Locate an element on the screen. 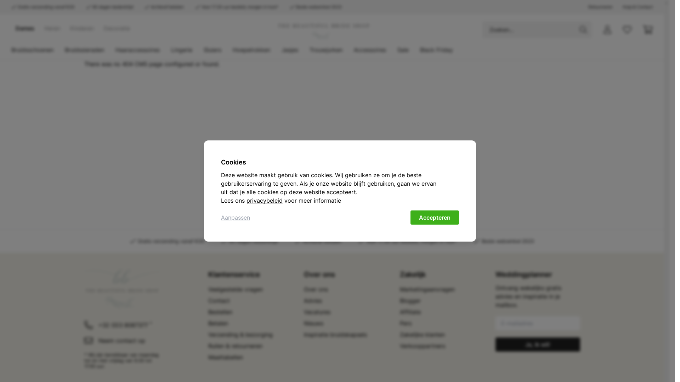 The width and height of the screenshot is (680, 382). Bruidsschoenen is located at coordinates (33, 50).